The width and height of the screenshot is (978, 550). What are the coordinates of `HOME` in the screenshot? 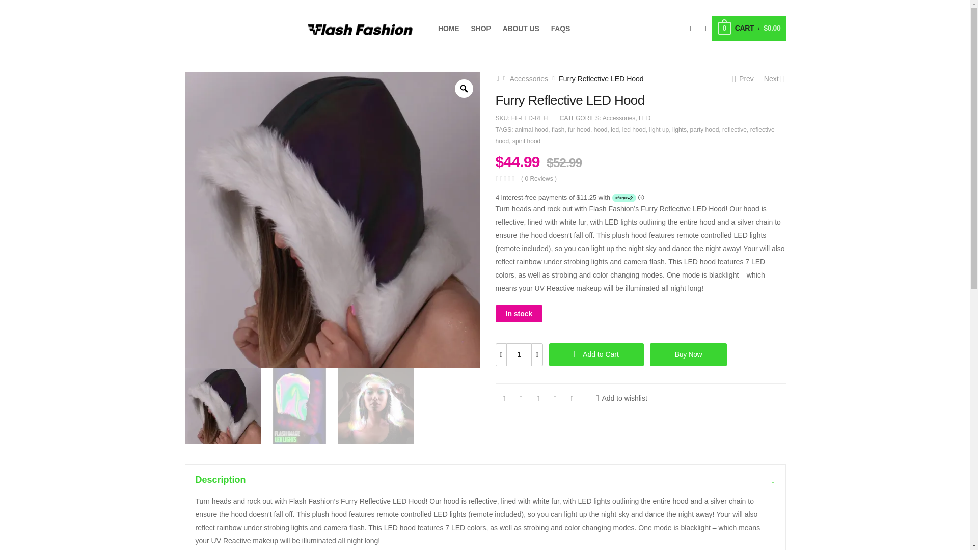 It's located at (448, 29).